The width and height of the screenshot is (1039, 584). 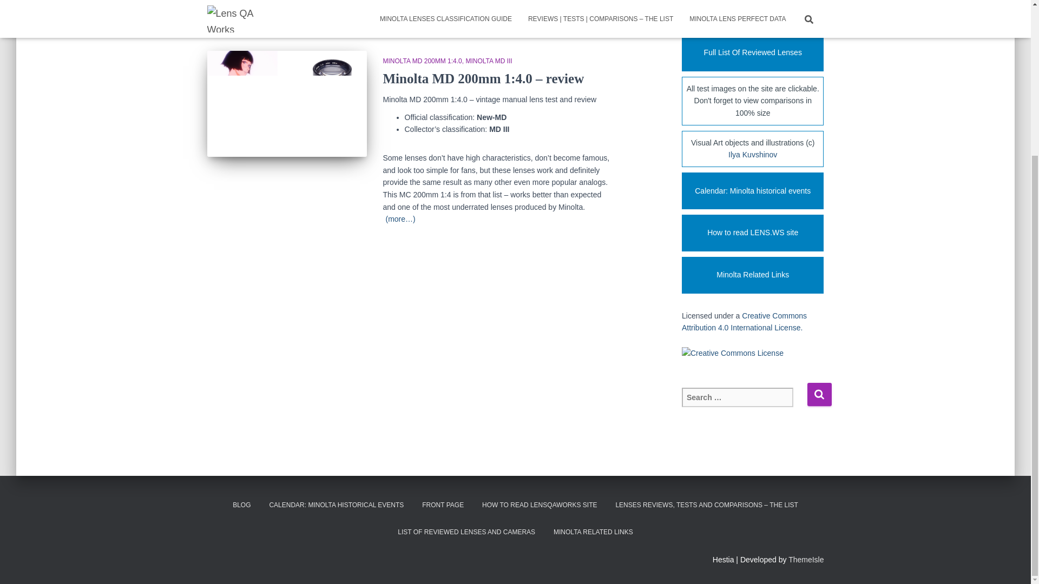 I want to click on ThemeIsle, so click(x=806, y=560).